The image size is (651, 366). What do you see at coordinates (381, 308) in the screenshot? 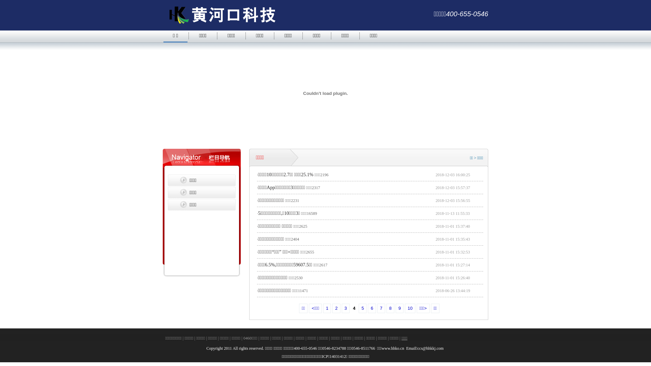
I see `7` at bounding box center [381, 308].